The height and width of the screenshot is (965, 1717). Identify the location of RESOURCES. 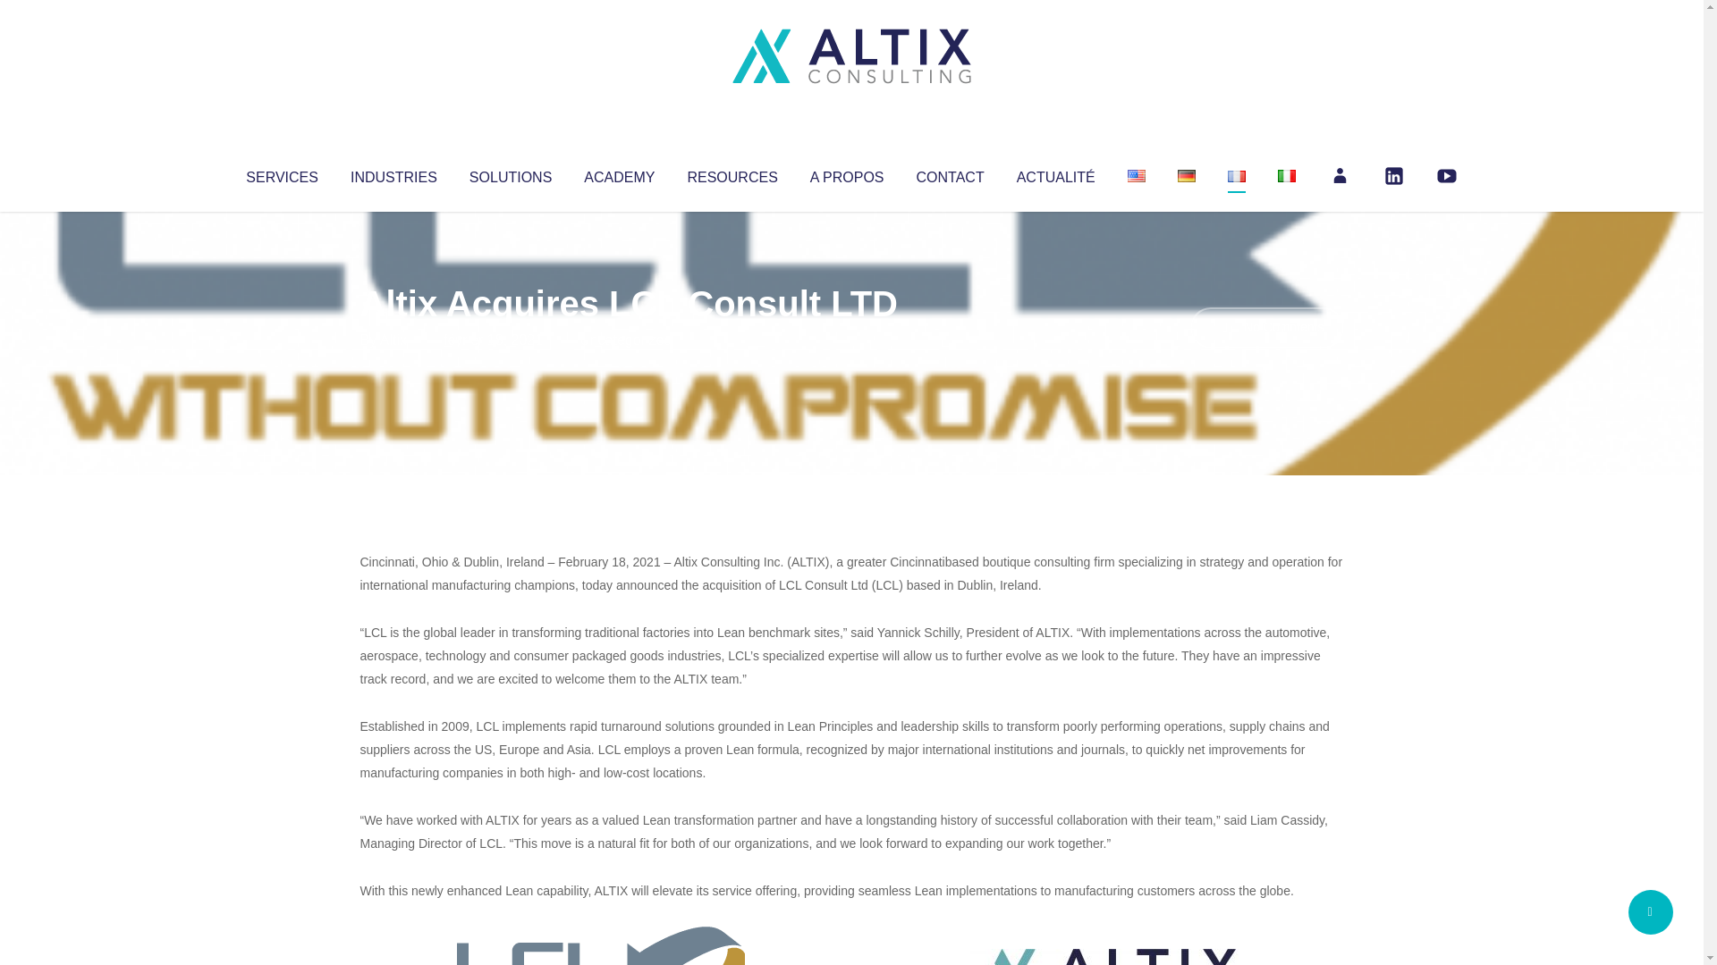
(732, 173).